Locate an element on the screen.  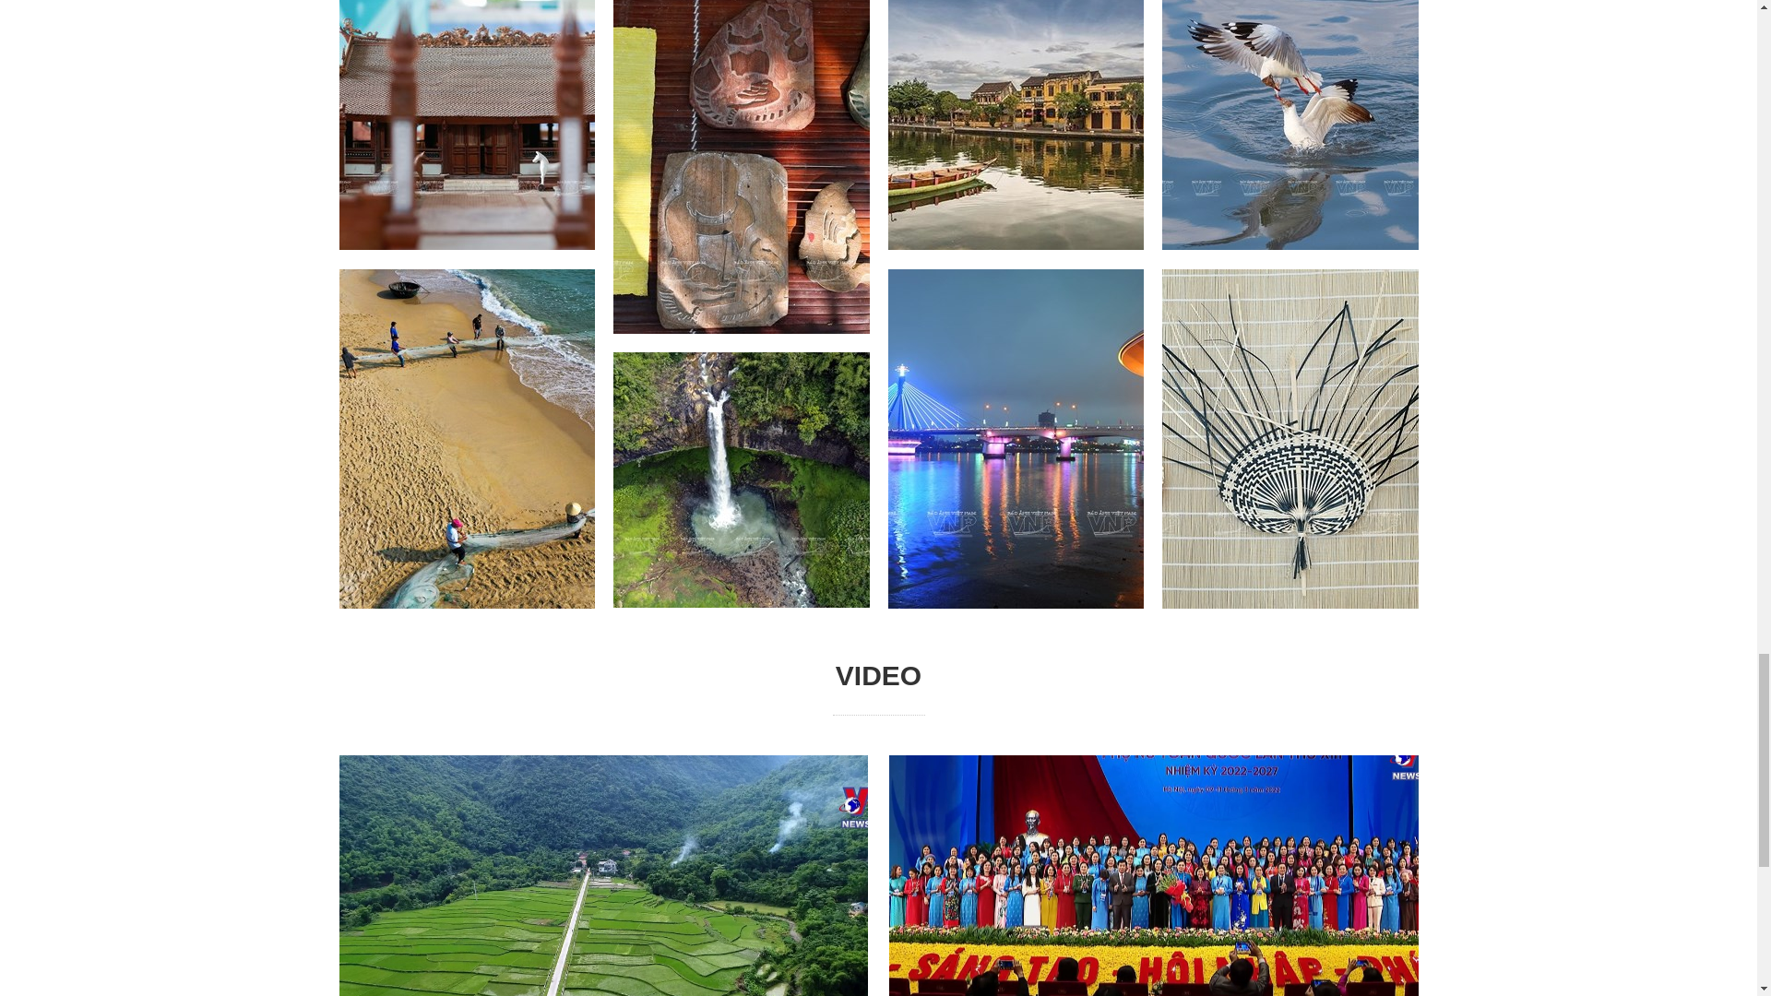
Binh Xa village home to Bodhi-leave-shaped fans is located at coordinates (1290, 438).